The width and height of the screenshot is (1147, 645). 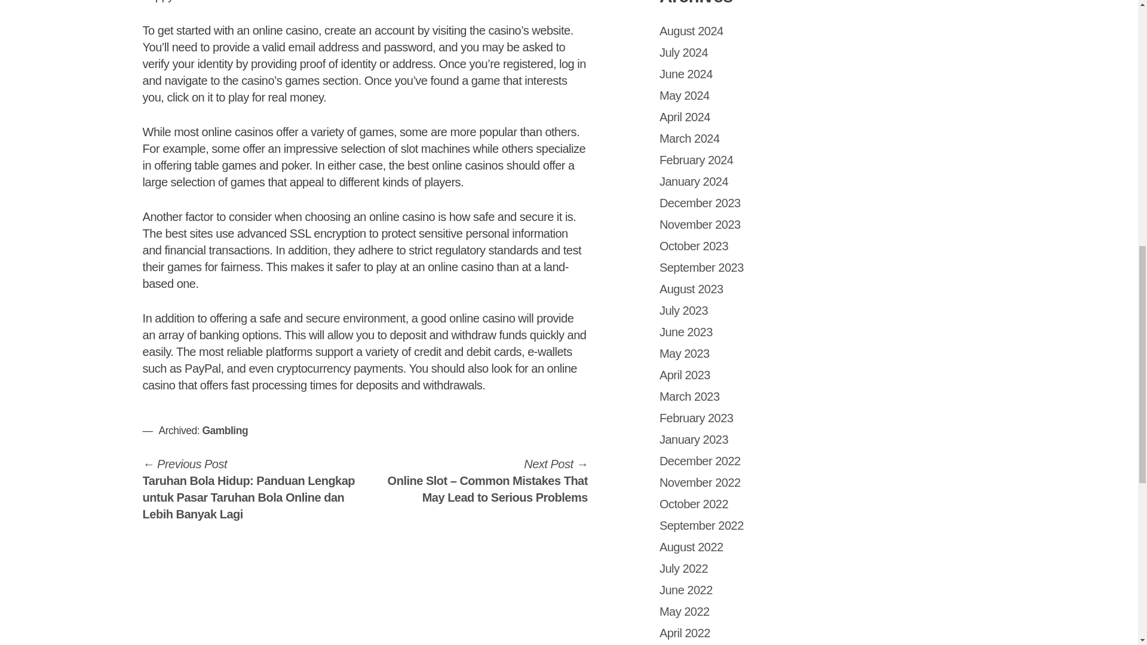 I want to click on December 2022, so click(x=700, y=461).